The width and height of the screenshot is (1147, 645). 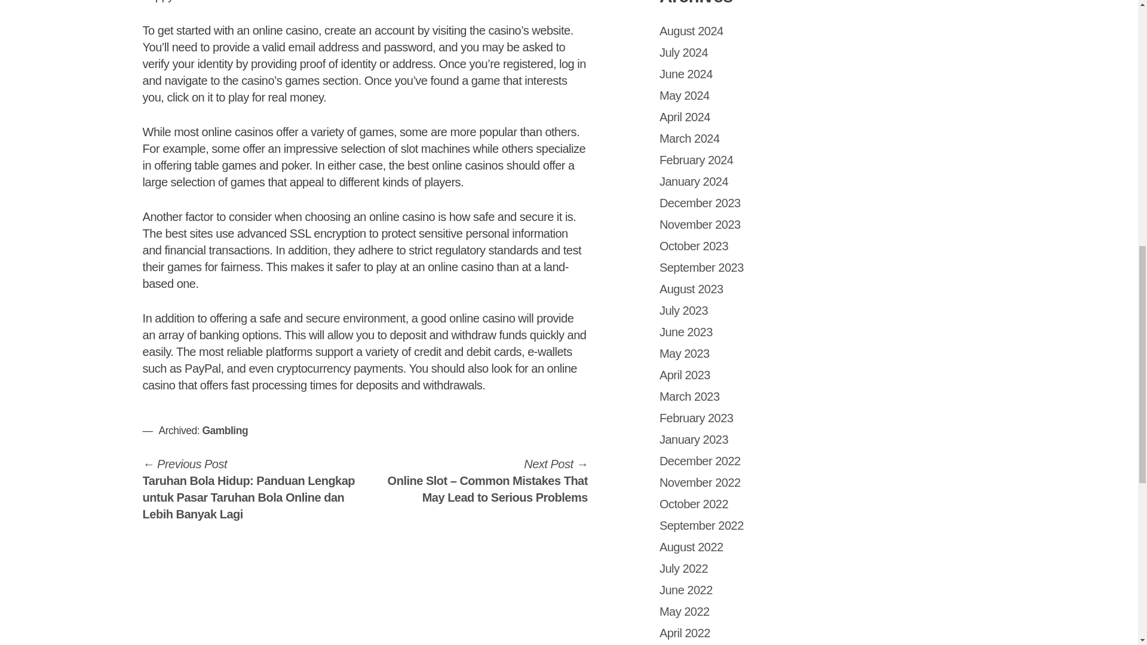 I want to click on December 2022, so click(x=700, y=461).